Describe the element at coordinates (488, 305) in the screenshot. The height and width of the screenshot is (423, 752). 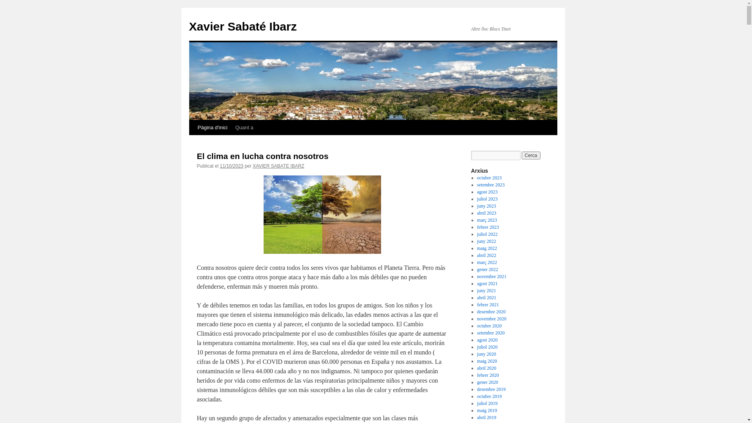
I see `febrer 2021` at that location.